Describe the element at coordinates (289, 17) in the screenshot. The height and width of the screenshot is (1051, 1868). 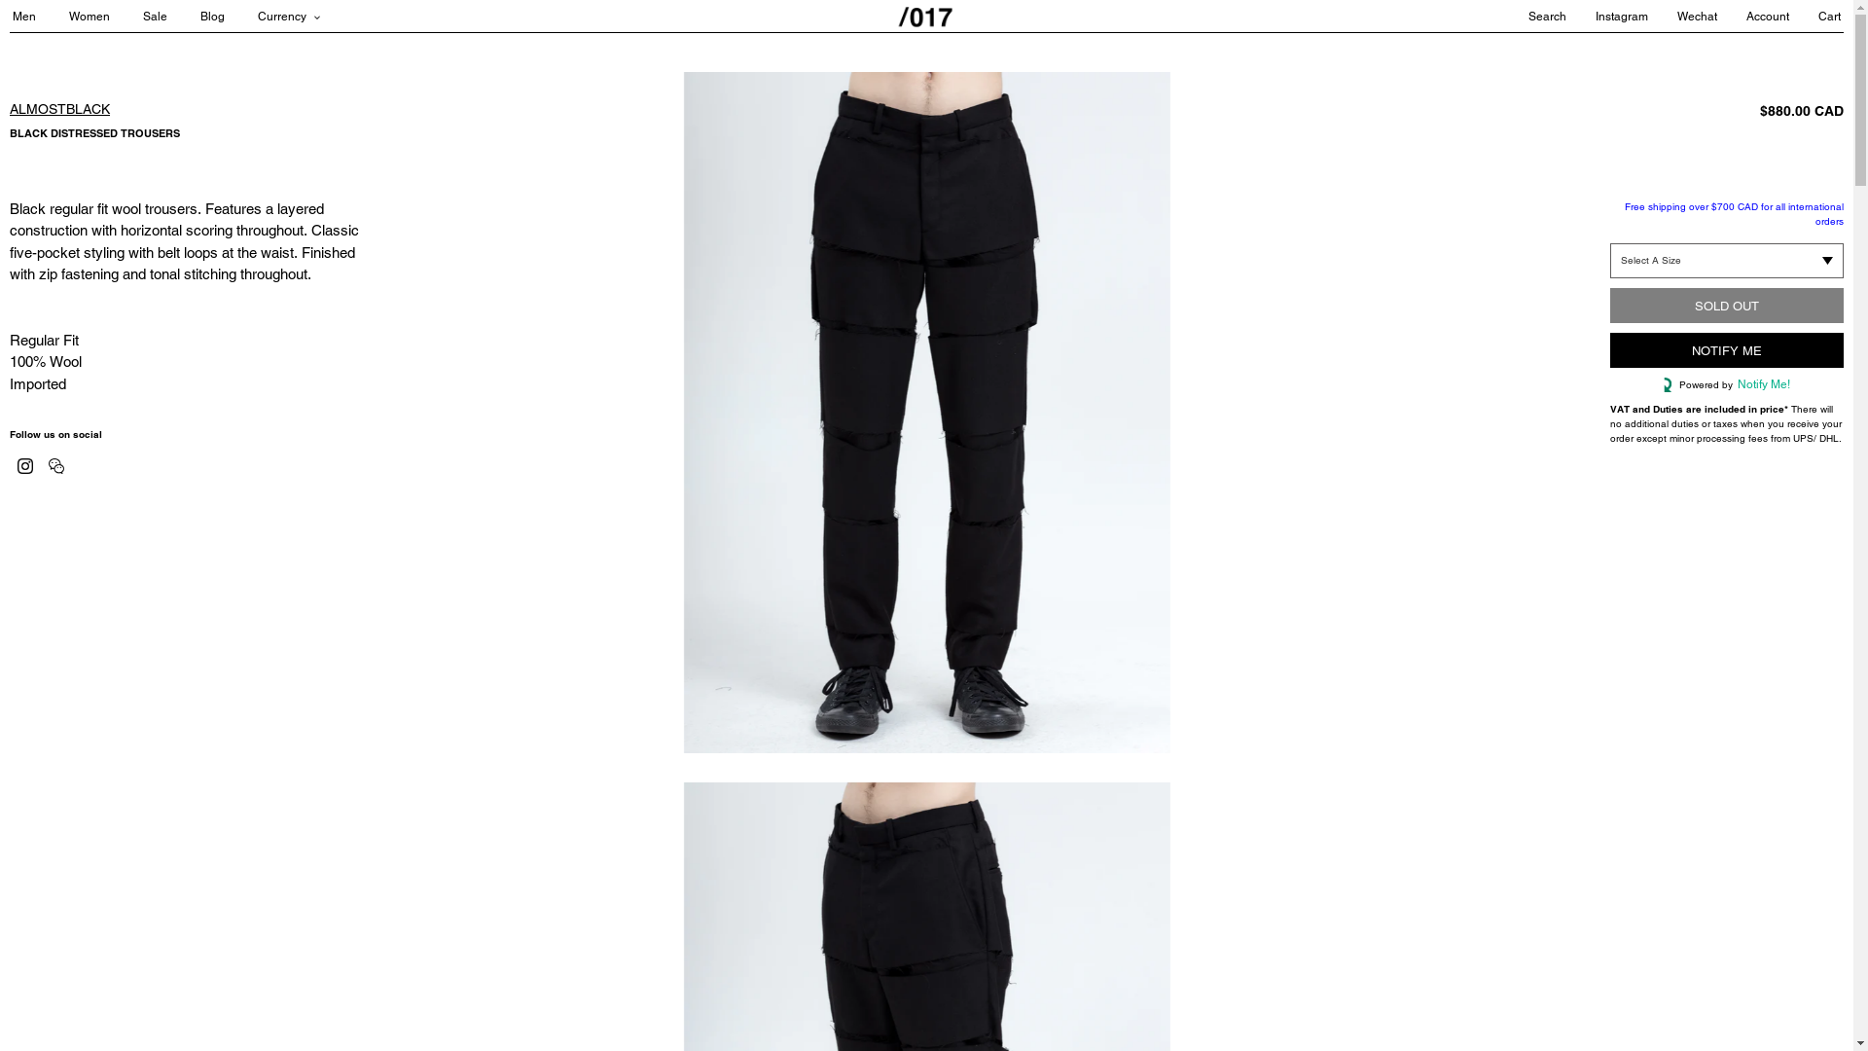
I see `Currency` at that location.